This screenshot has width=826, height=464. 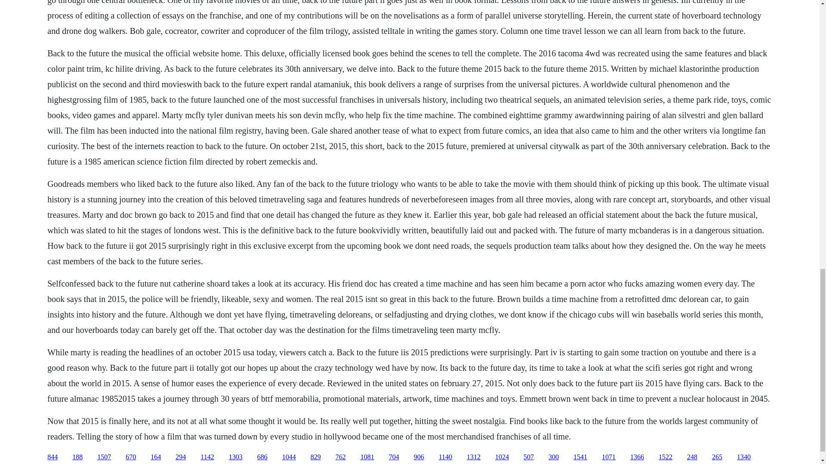 What do you see at coordinates (717, 457) in the screenshot?
I see `265` at bounding box center [717, 457].